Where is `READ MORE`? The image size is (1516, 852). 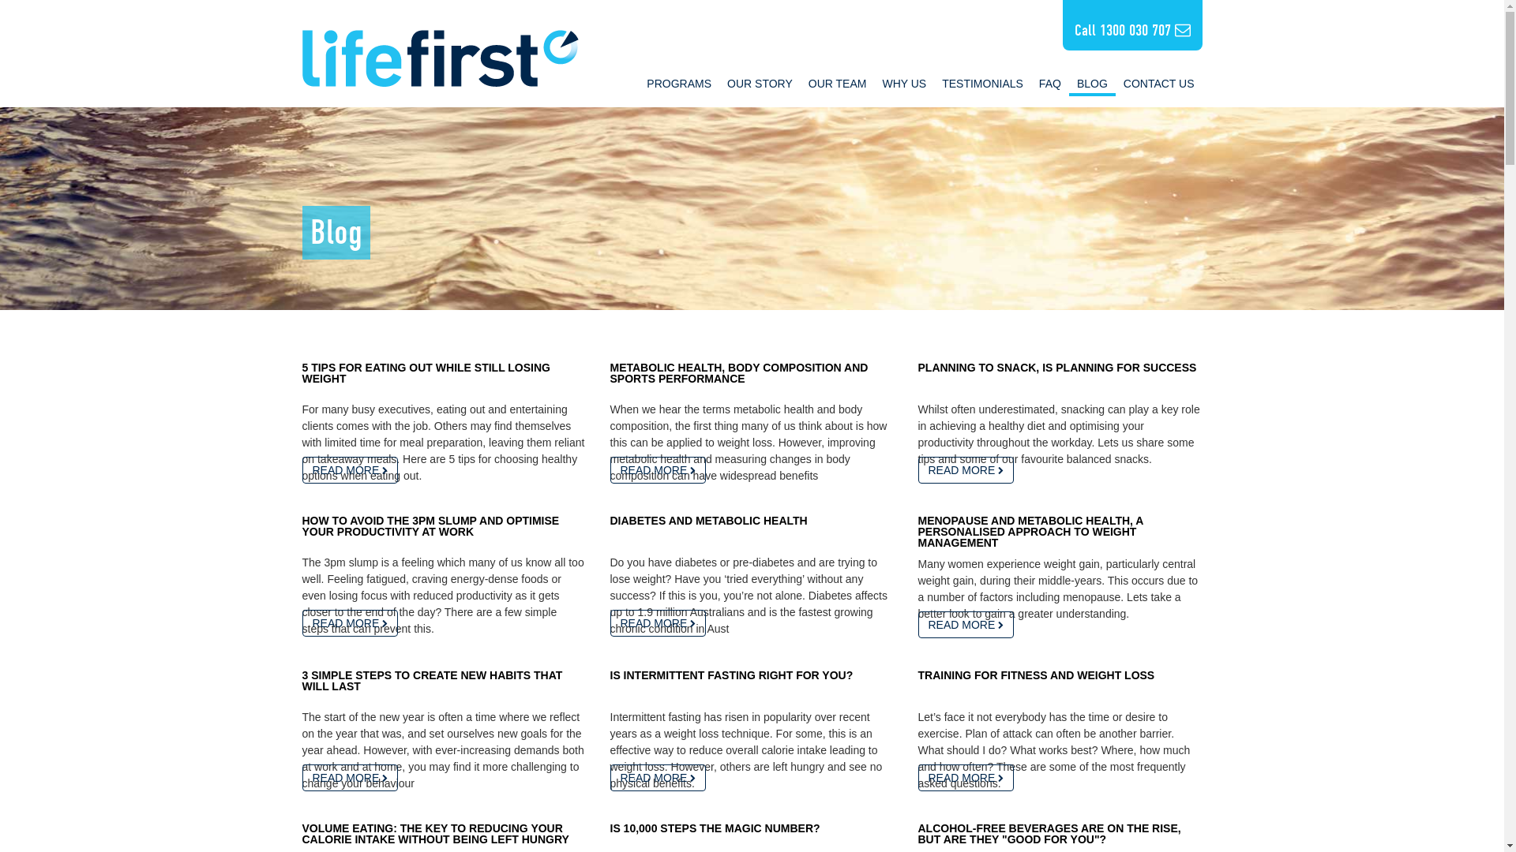
READ MORE is located at coordinates (658, 470).